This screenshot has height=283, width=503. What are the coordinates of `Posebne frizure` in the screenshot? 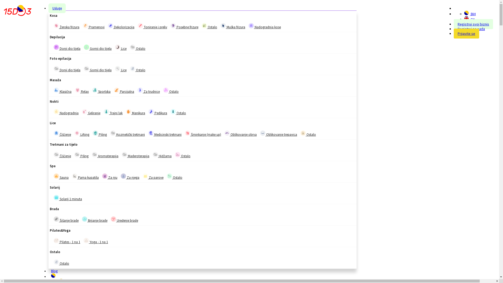 It's located at (184, 26).